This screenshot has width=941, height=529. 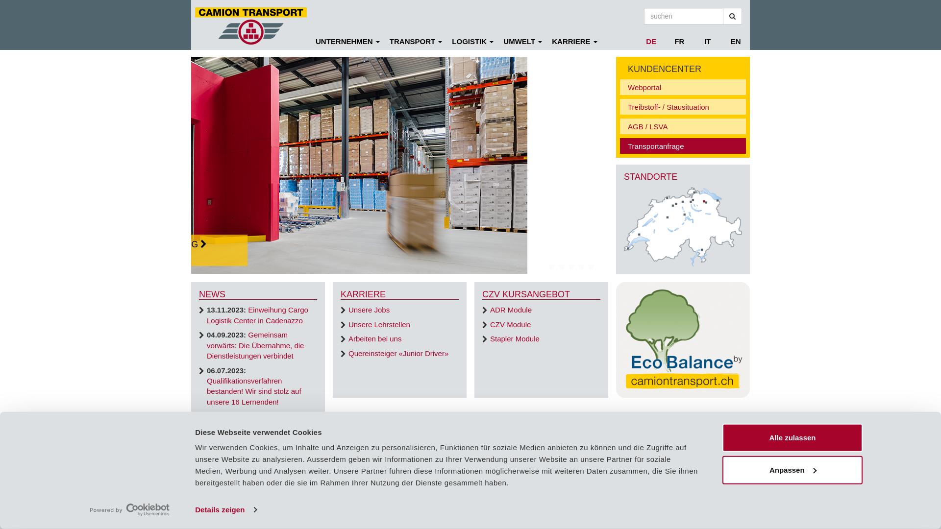 I want to click on DE, so click(x=651, y=42).